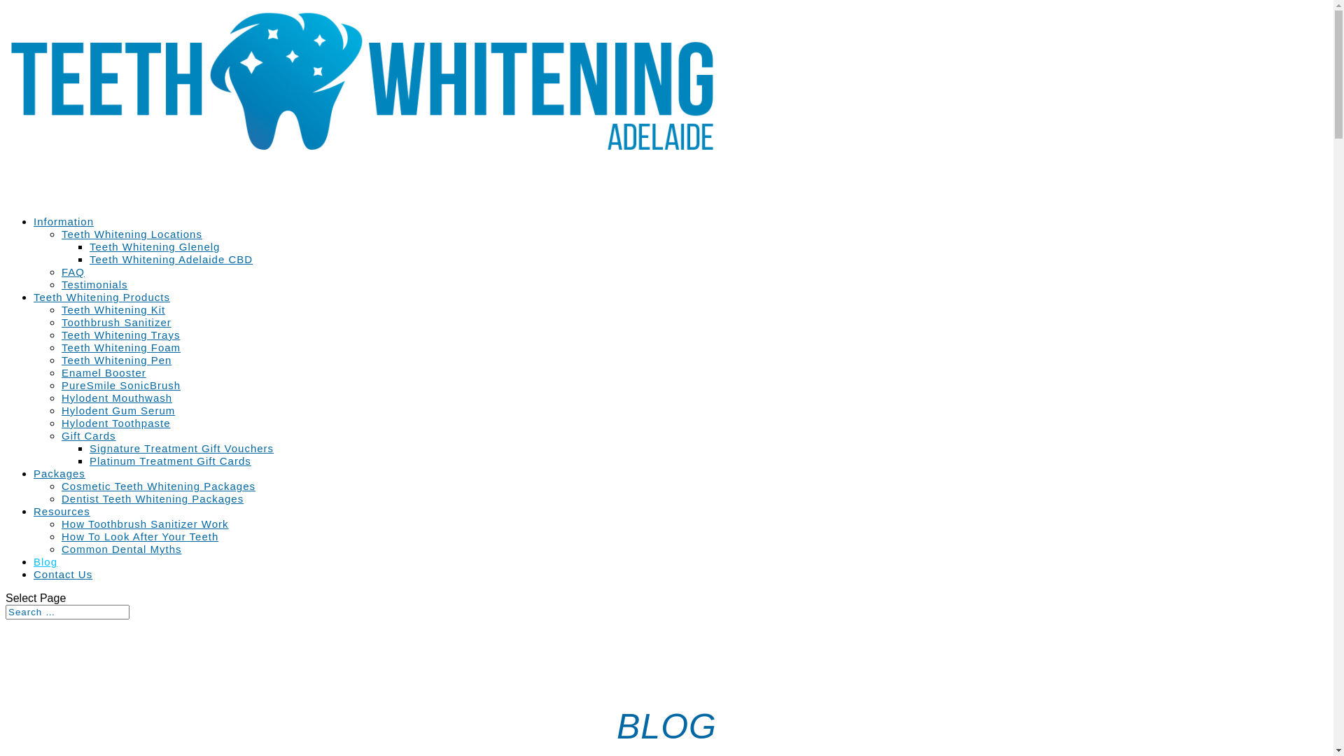  What do you see at coordinates (104, 372) in the screenshot?
I see `Enamel Booster` at bounding box center [104, 372].